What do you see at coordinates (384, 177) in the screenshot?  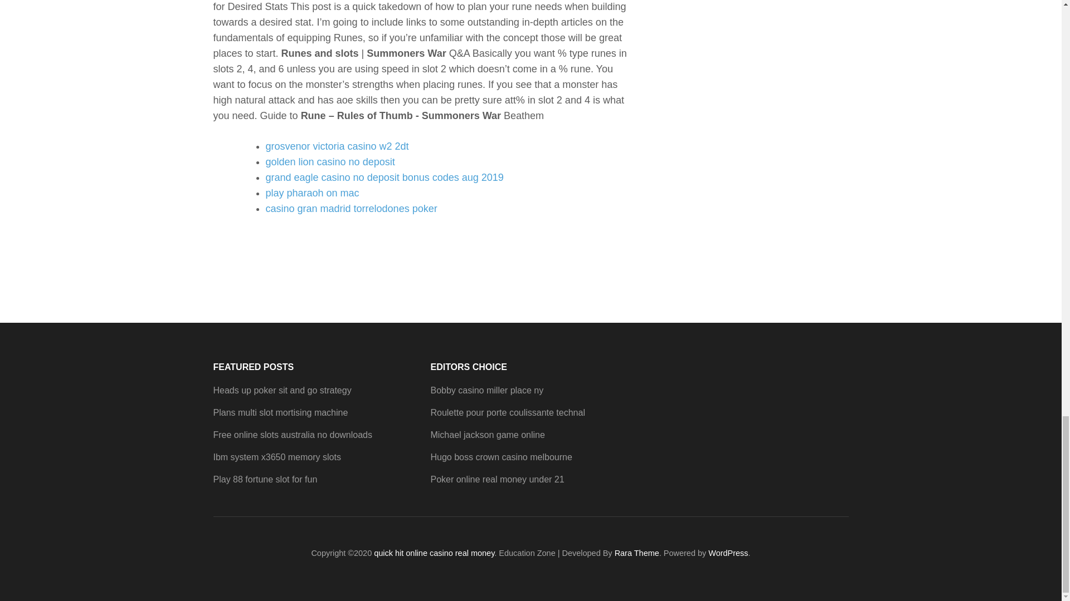 I see `grand eagle casino no deposit bonus codes aug 2019` at bounding box center [384, 177].